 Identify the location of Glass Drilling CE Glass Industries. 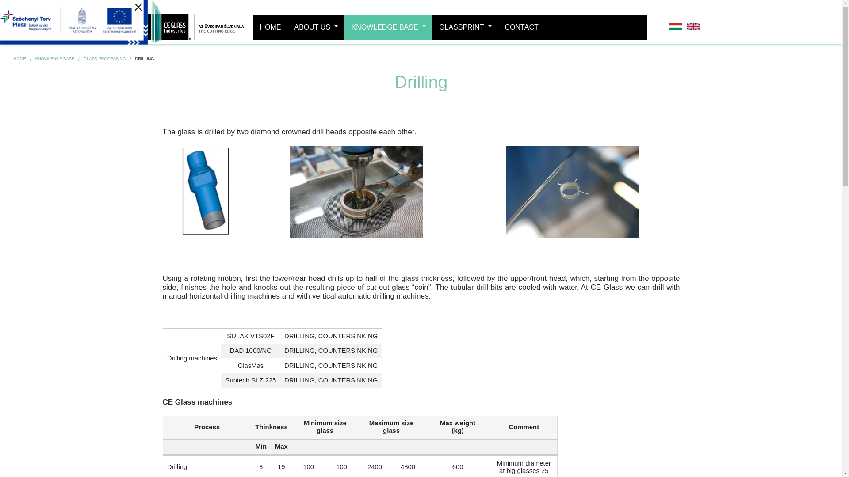
(572, 191).